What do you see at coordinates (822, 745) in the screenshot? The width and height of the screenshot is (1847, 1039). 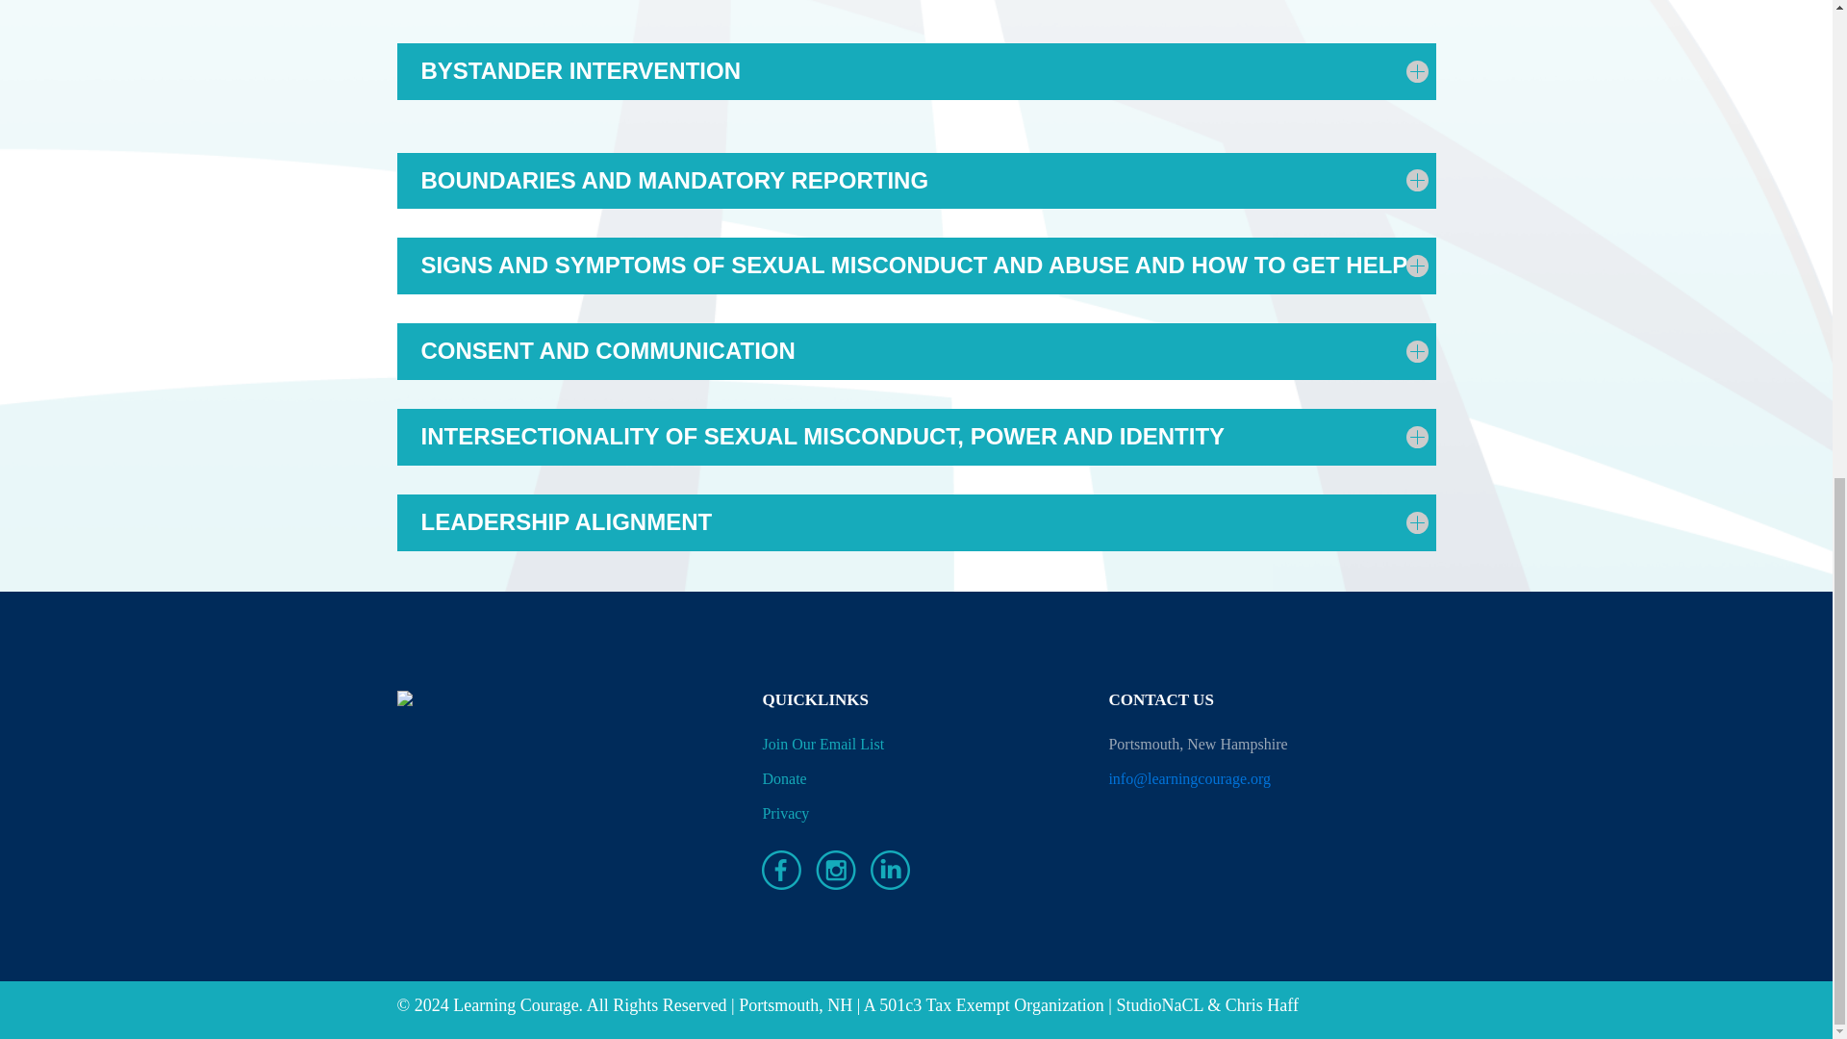 I see `Join Our Email List` at bounding box center [822, 745].